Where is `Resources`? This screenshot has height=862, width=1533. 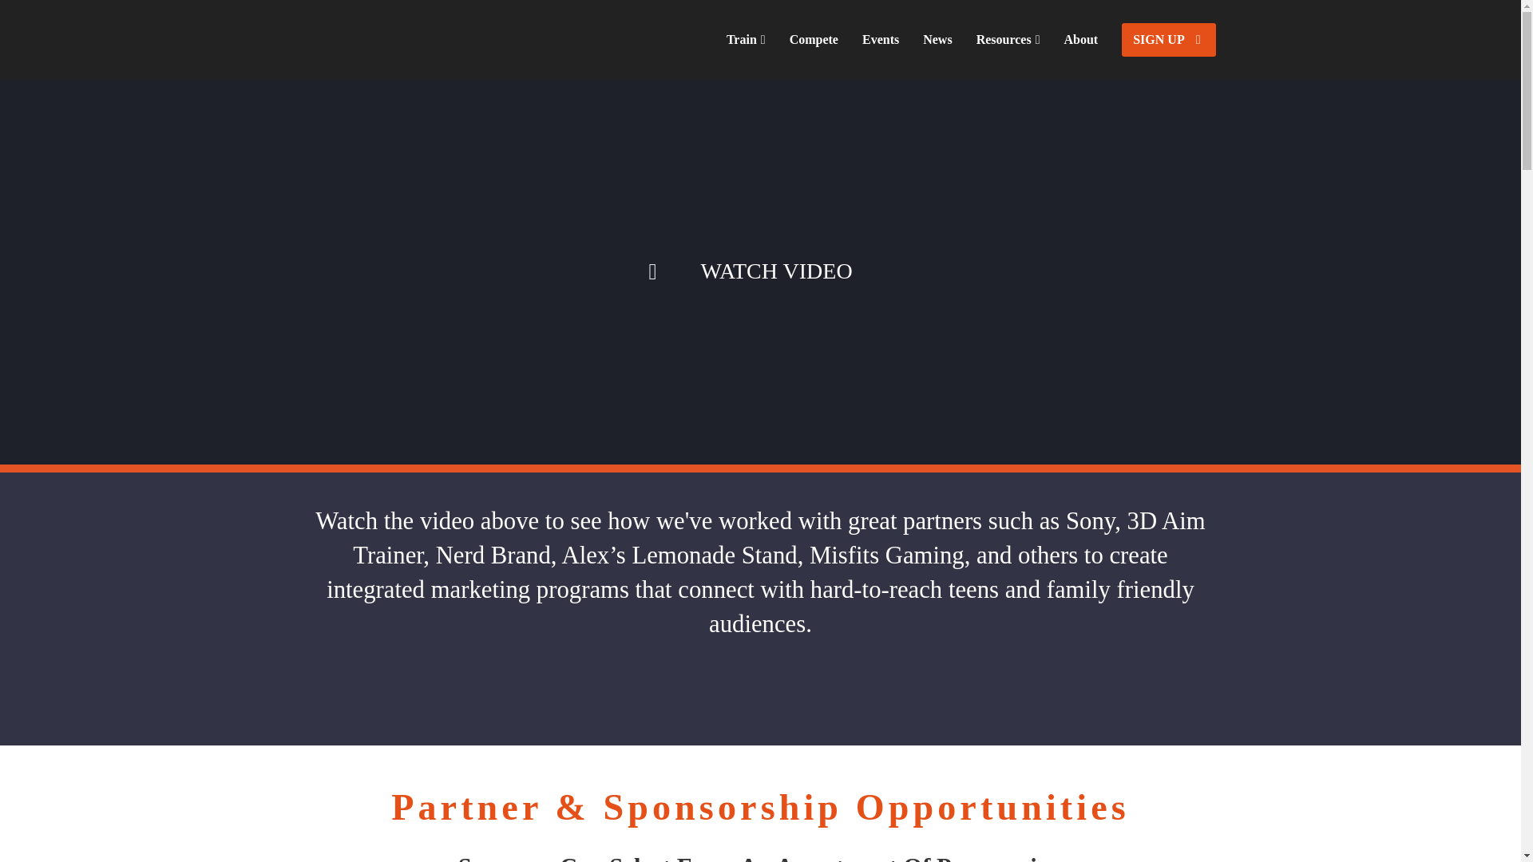 Resources is located at coordinates (1008, 40).